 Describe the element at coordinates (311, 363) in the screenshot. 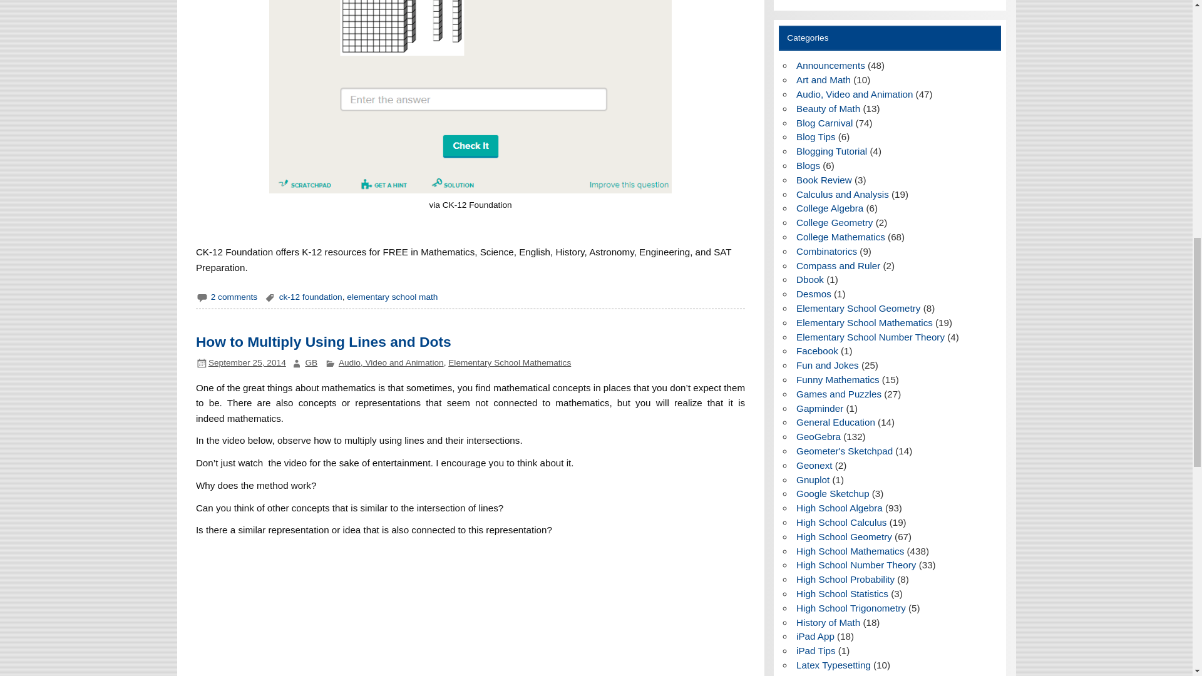

I see `View all posts by GB` at that location.